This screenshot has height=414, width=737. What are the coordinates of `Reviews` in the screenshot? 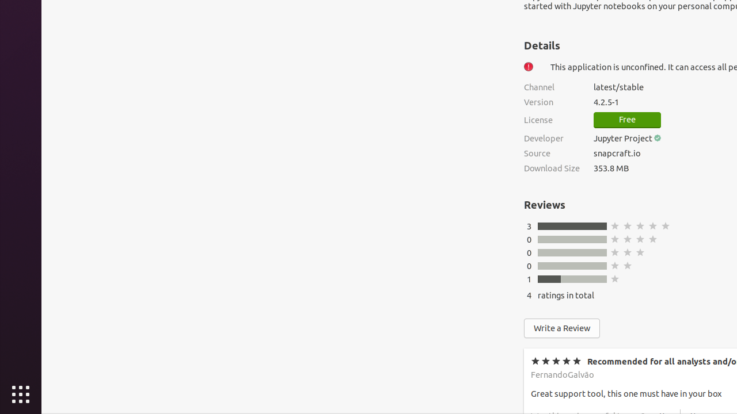 It's located at (545, 205).